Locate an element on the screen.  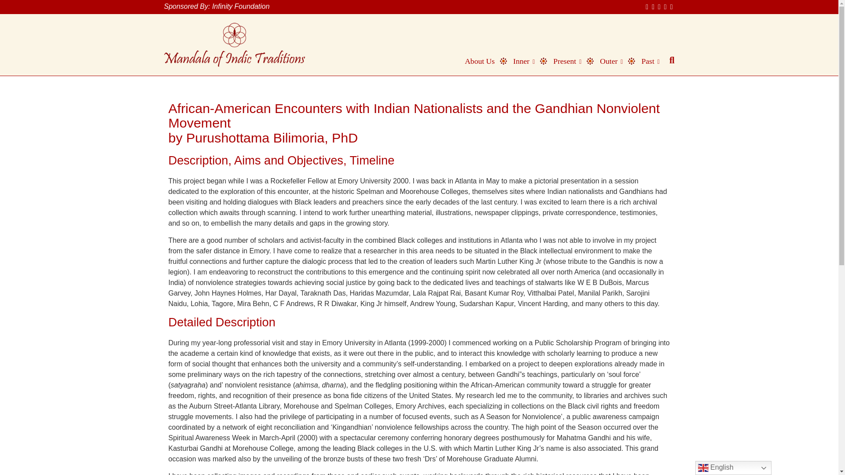
Past is located at coordinates (646, 61).